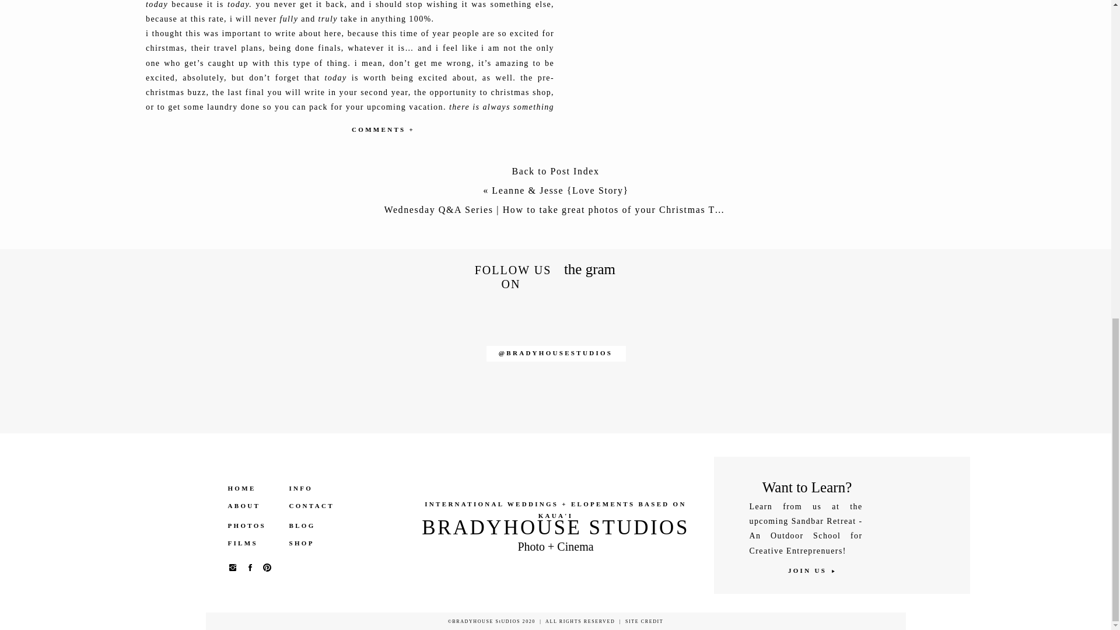  Describe the element at coordinates (252, 543) in the screenshot. I see `FILMS` at that location.